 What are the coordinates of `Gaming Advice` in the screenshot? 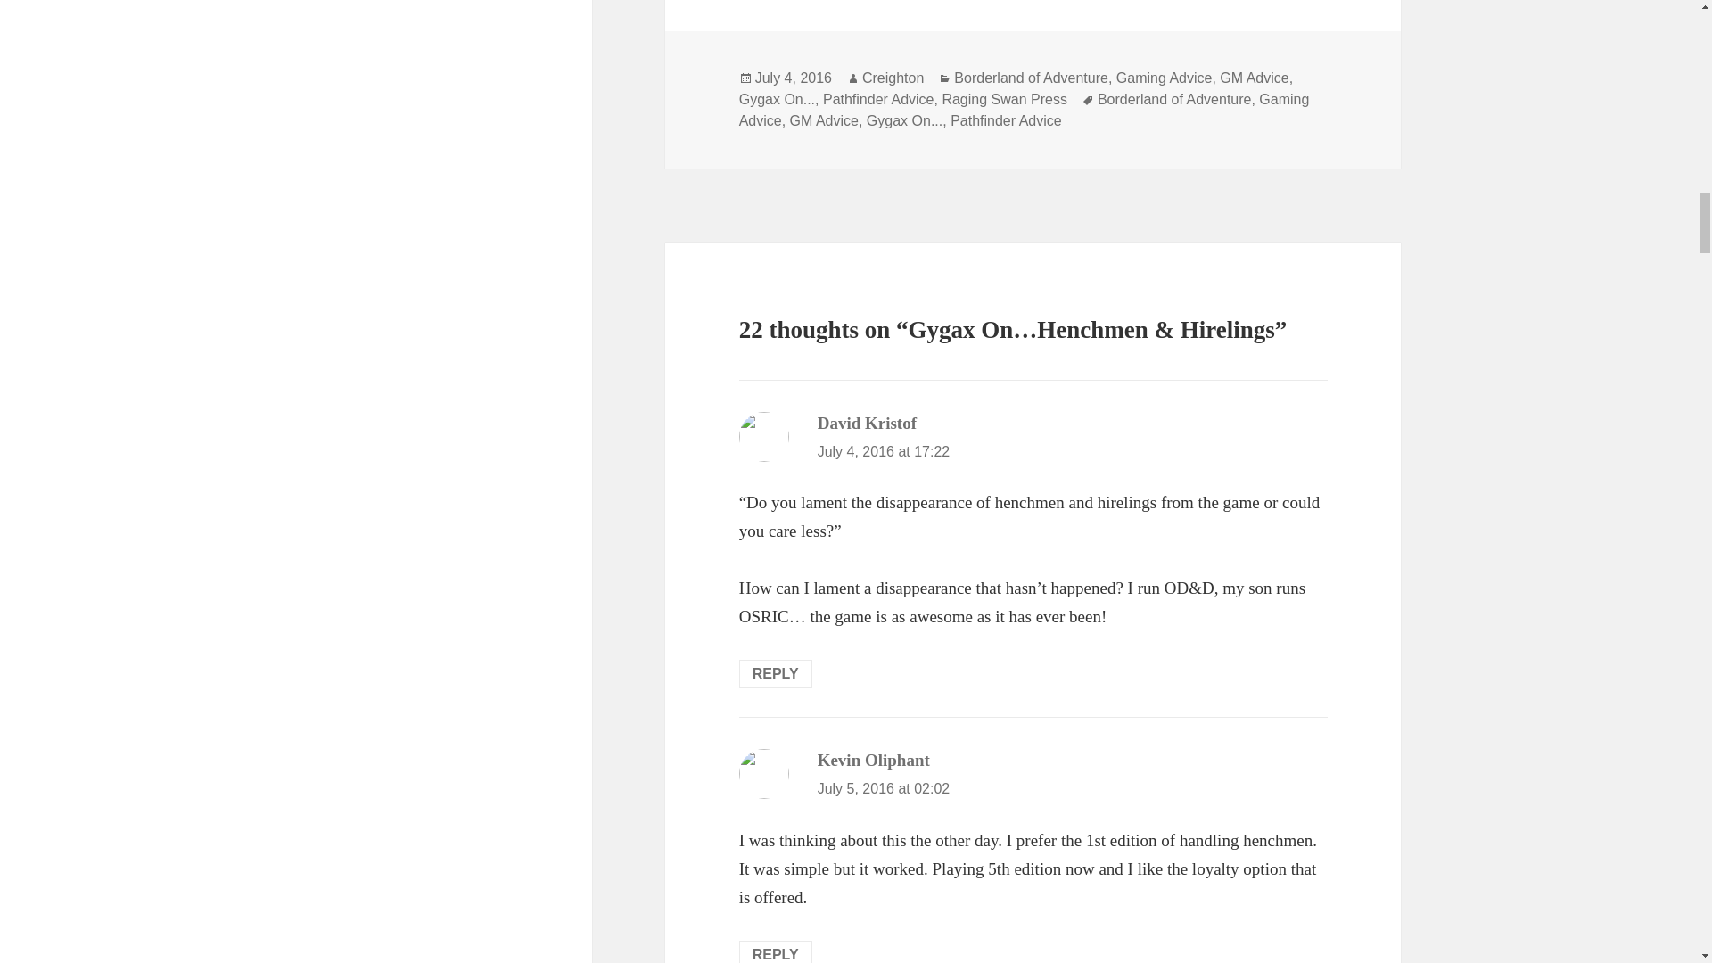 It's located at (1024, 110).